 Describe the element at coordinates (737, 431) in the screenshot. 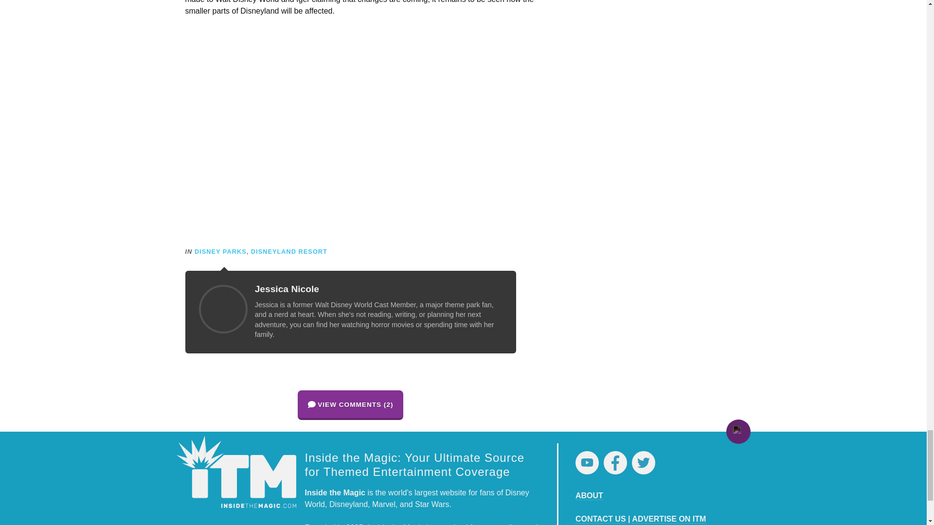

I see `Return to Top` at that location.